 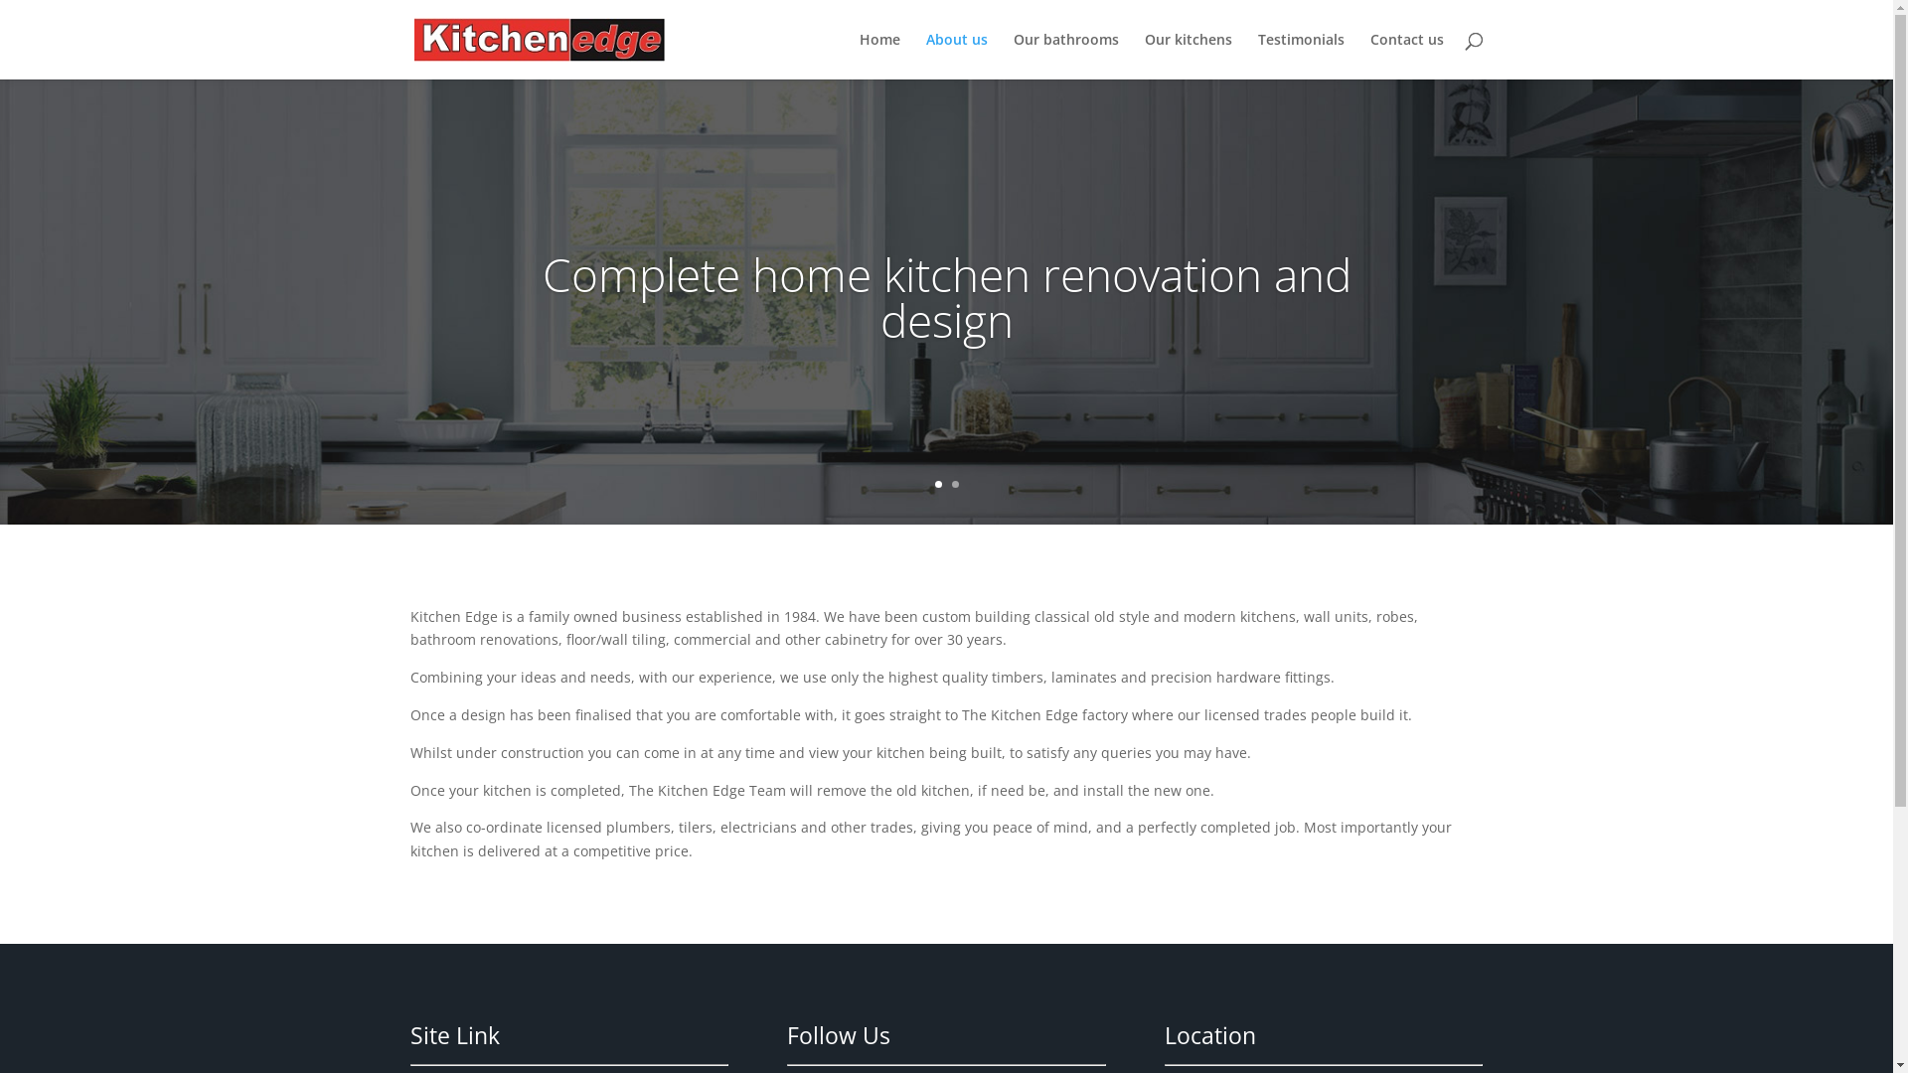 I want to click on Our bathrooms, so click(x=1066, y=56).